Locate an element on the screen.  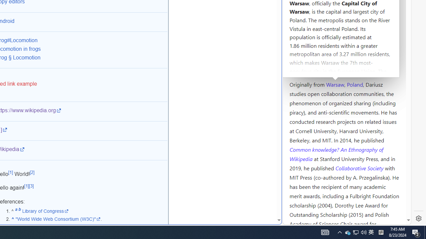
Jump up is located at coordinates (13, 219).